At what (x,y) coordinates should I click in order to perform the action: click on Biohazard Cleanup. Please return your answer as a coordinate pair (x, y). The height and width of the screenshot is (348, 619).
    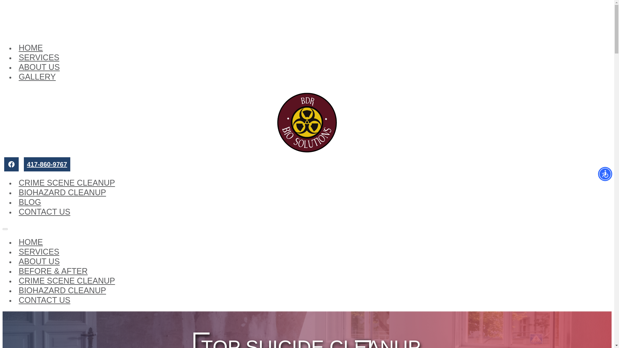
    Looking at the image, I should click on (63, 193).